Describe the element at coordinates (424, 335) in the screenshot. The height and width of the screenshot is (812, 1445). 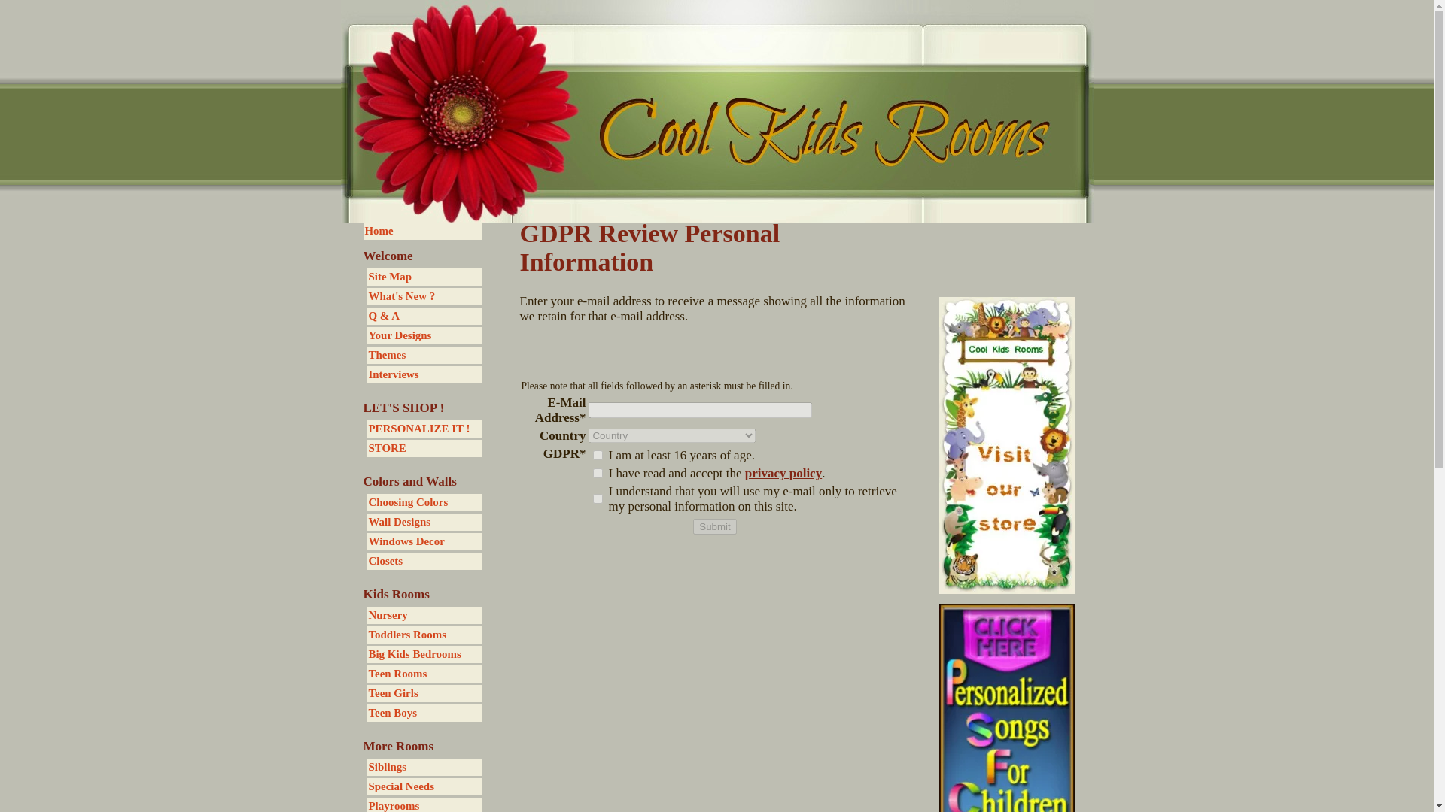
I see `Your Designs` at that location.